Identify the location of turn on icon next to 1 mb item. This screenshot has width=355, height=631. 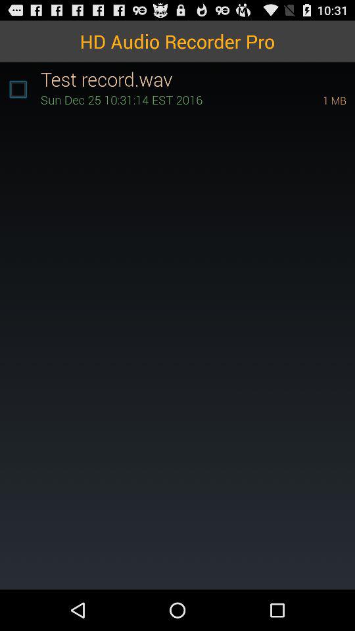
(163, 100).